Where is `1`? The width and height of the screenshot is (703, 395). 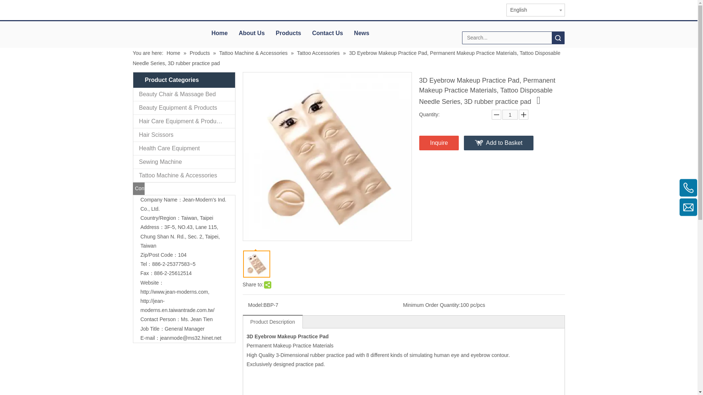 1 is located at coordinates (510, 115).